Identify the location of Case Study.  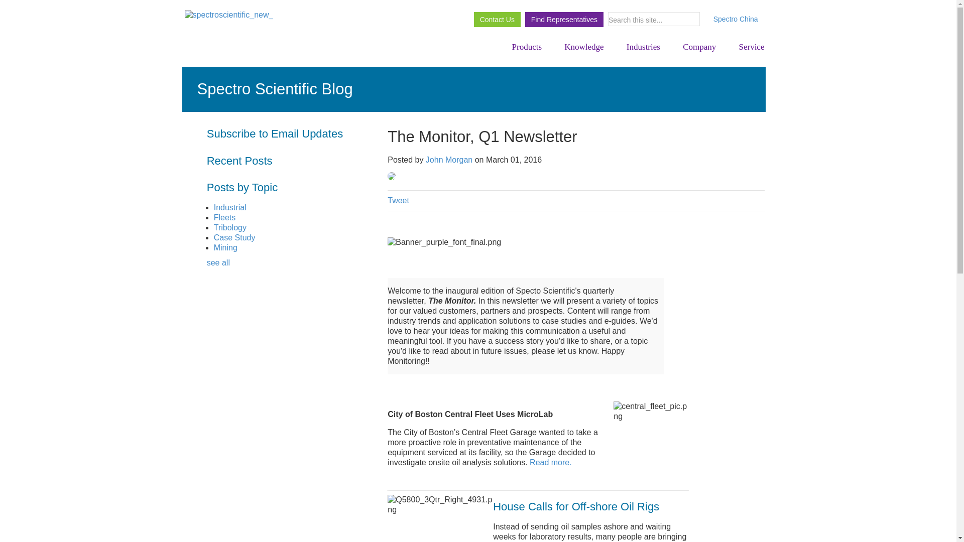
(234, 237).